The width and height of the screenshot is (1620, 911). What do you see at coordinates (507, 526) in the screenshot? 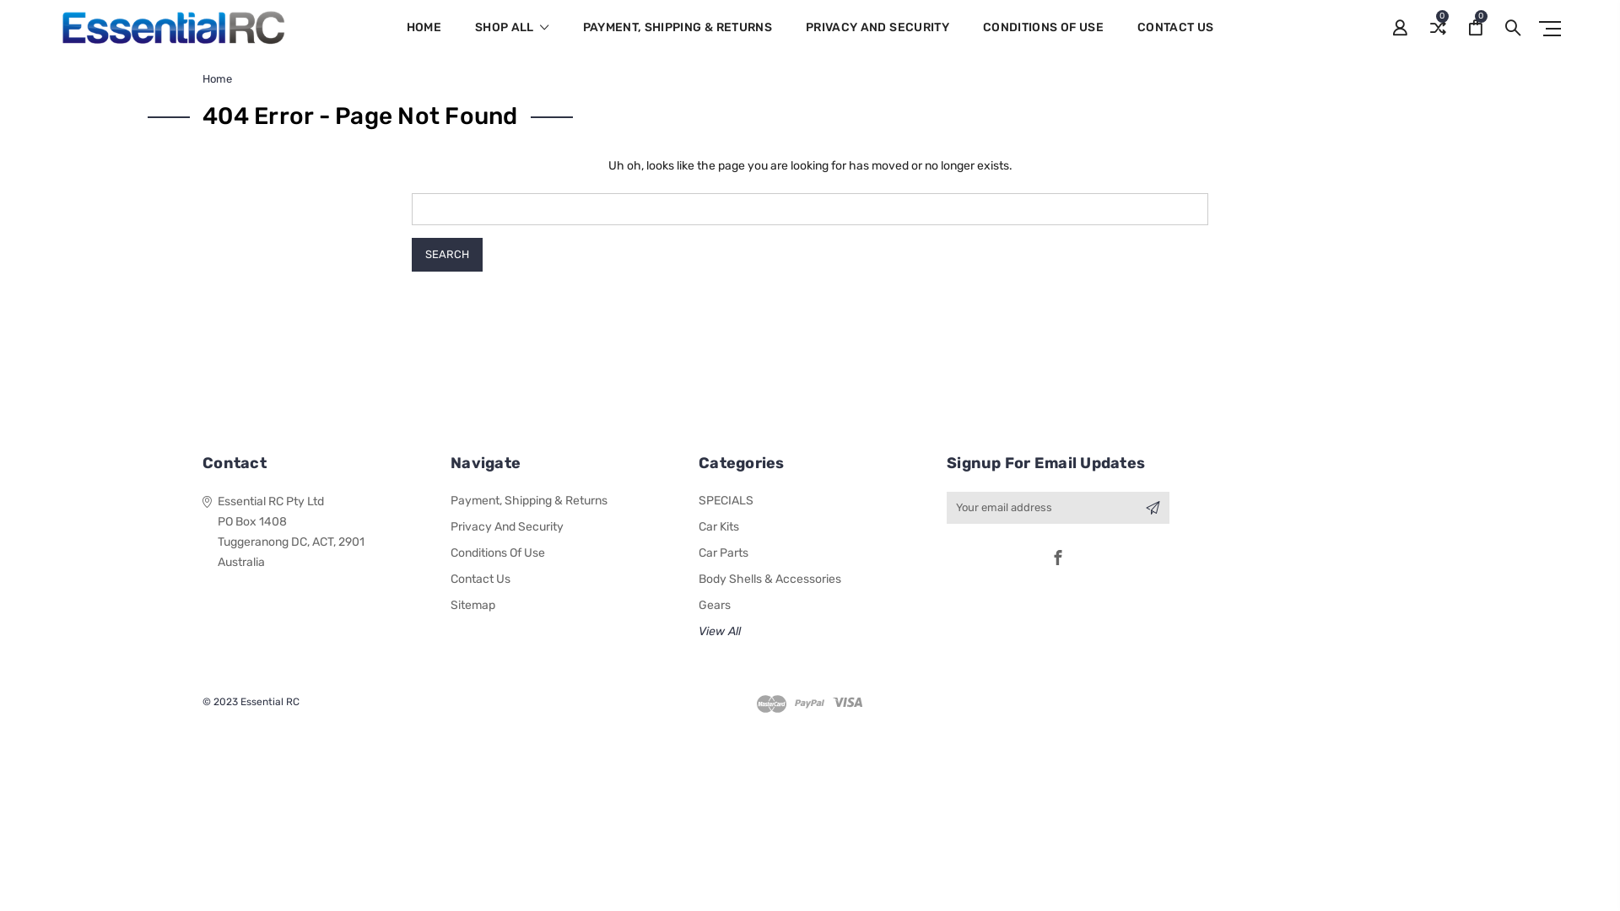
I see `Privacy And Security` at bounding box center [507, 526].